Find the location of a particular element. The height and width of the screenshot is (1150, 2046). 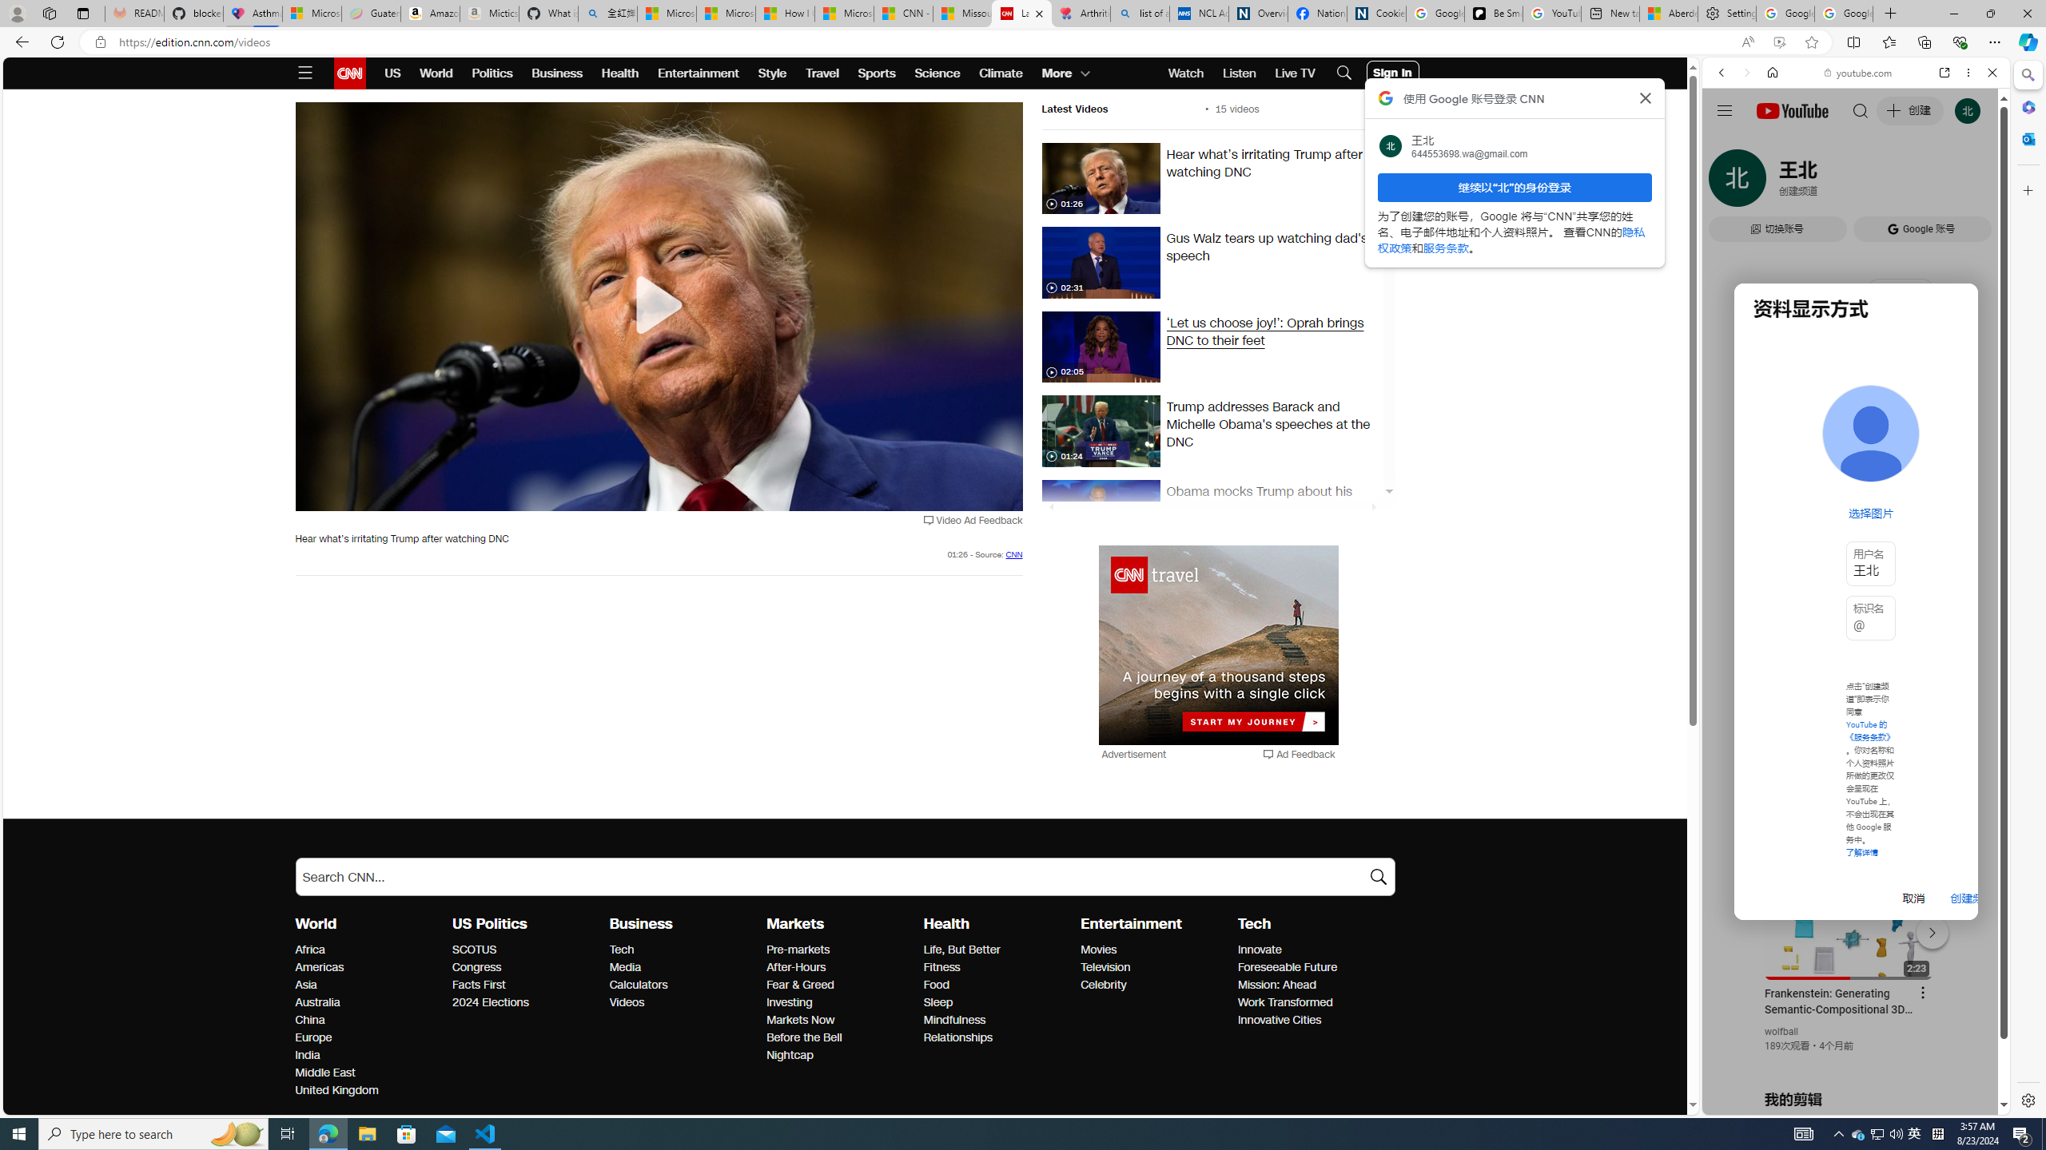

Sleep is located at coordinates (997, 1003).